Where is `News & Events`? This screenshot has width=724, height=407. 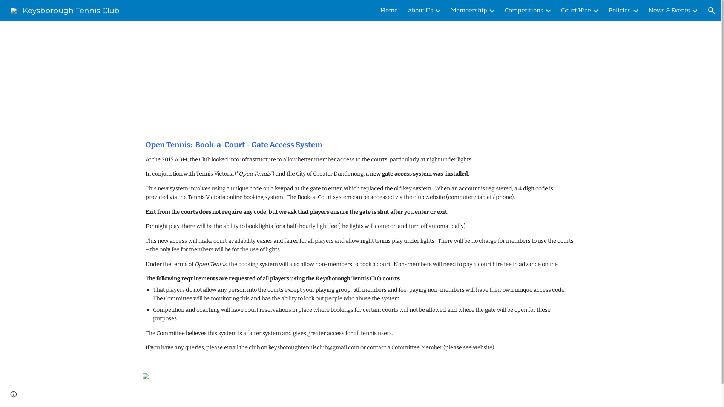 News & Events is located at coordinates (669, 11).